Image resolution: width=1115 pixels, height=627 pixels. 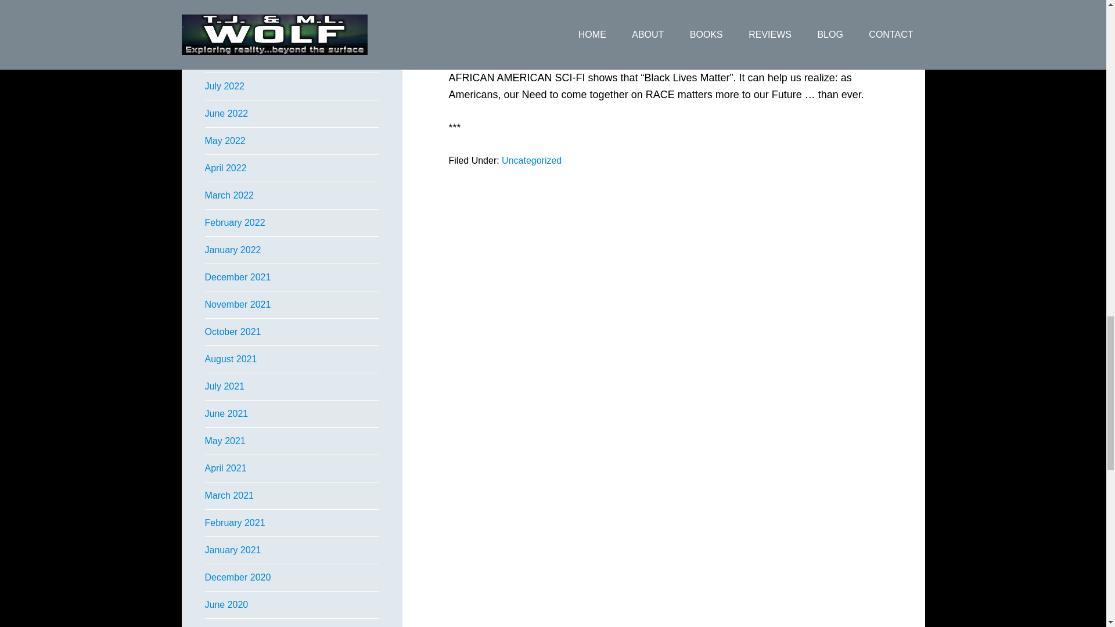 What do you see at coordinates (532, 160) in the screenshot?
I see `Uncategorized` at bounding box center [532, 160].